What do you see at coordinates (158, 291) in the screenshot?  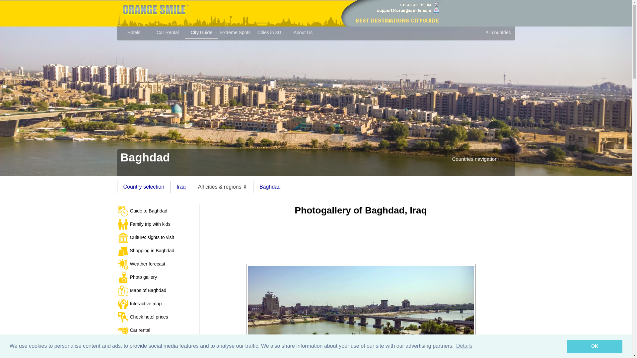 I see `Maps of Baghdad` at bounding box center [158, 291].